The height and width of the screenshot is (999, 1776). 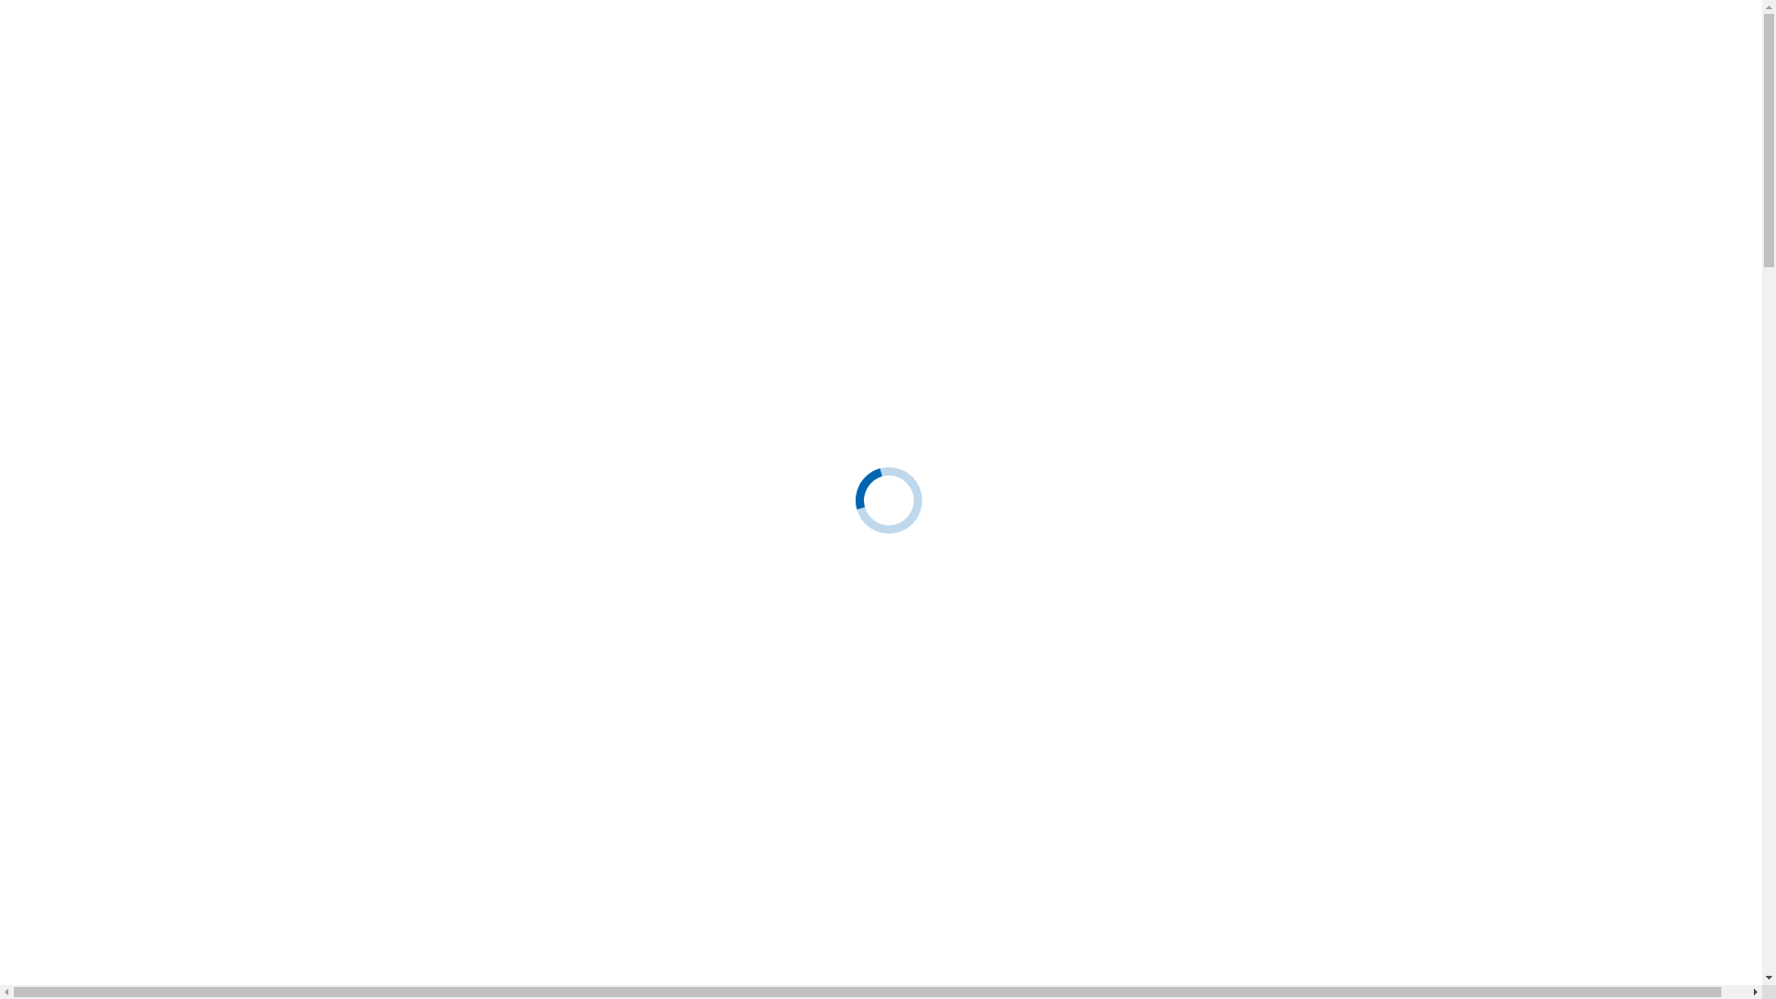 I want to click on Loan Repayments Calculator, so click(x=168, y=413).